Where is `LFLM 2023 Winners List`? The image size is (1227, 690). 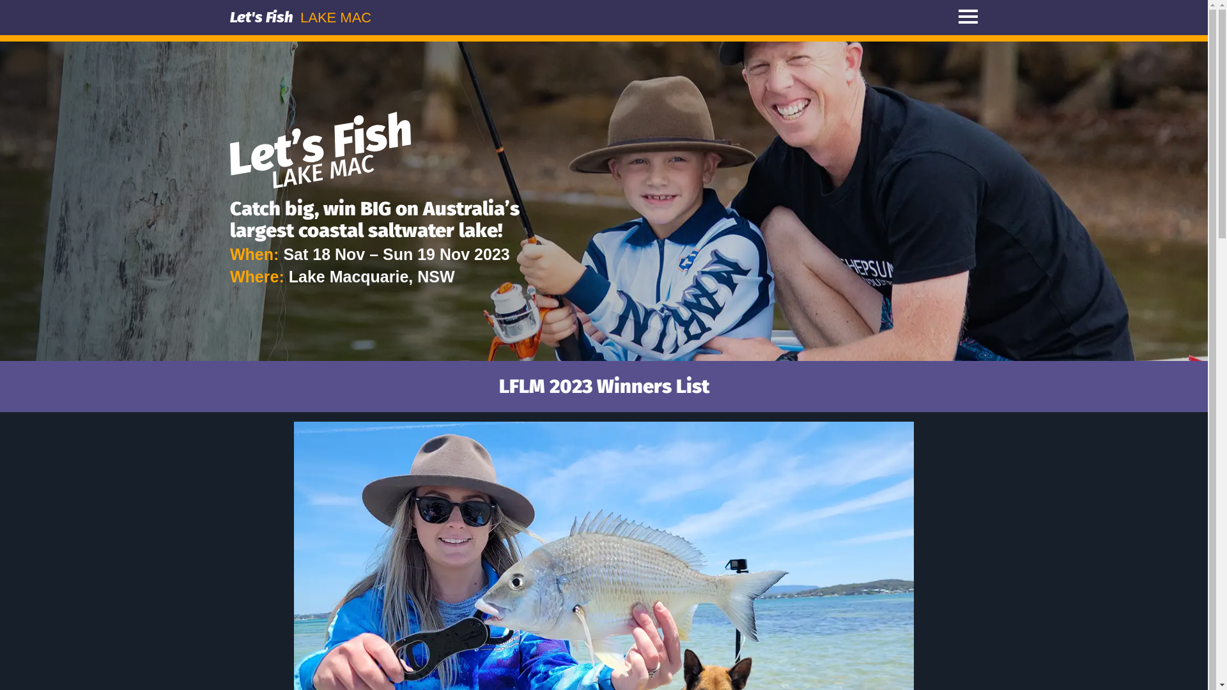
LFLM 2023 Winners List is located at coordinates (603, 386).